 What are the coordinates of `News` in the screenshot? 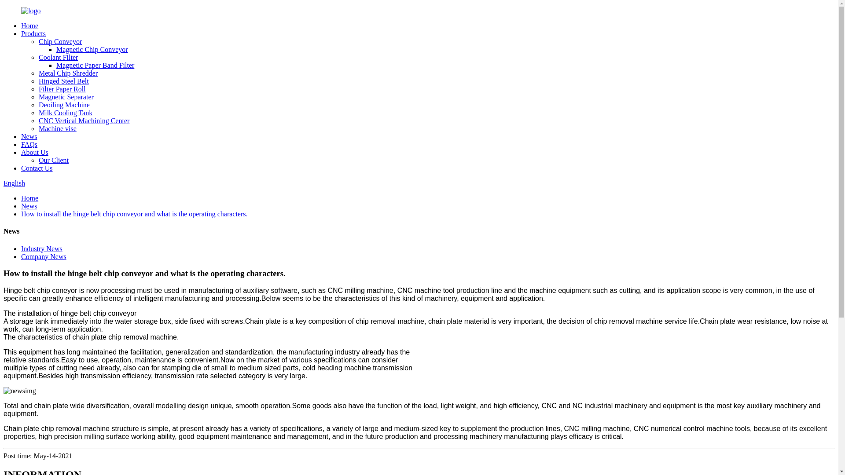 It's located at (29, 136).